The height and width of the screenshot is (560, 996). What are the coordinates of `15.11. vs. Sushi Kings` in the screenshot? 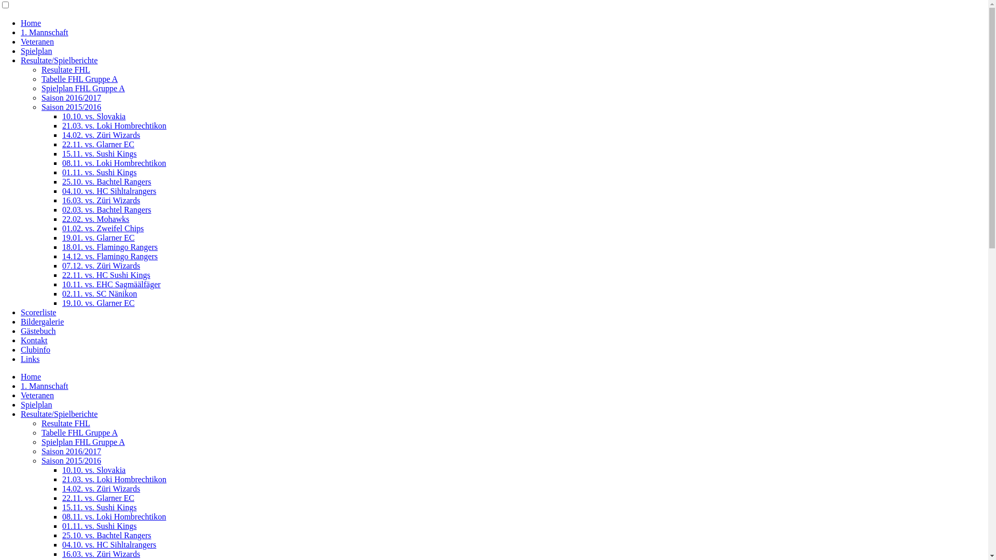 It's located at (100, 507).